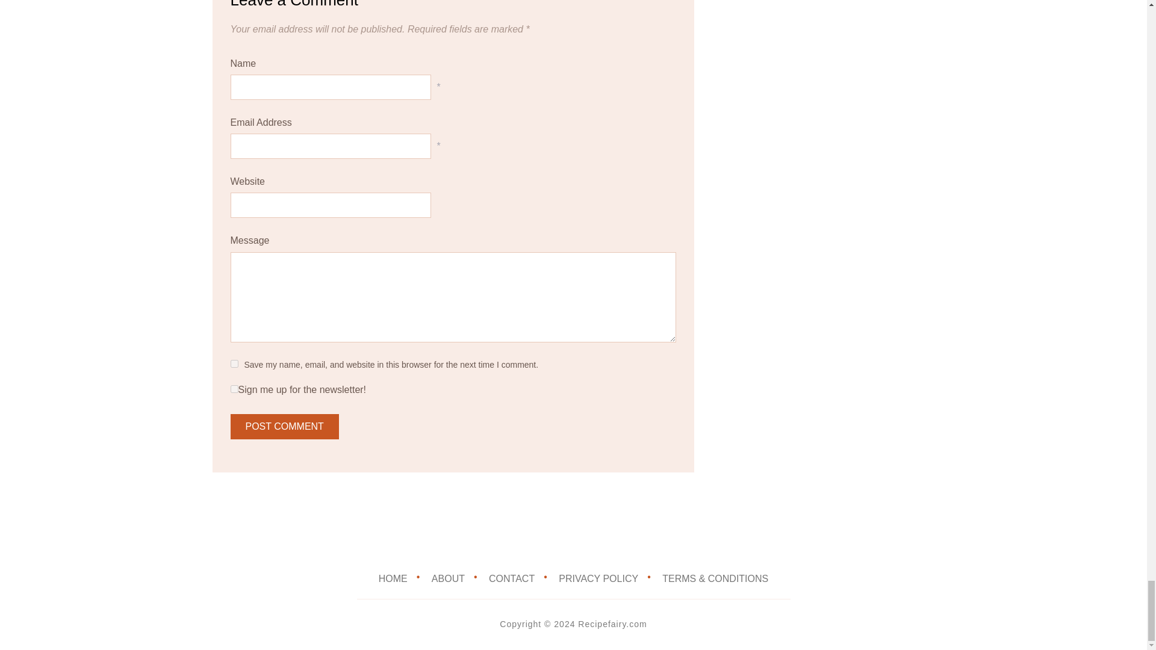  Describe the element at coordinates (234, 364) in the screenshot. I see `yes` at that location.